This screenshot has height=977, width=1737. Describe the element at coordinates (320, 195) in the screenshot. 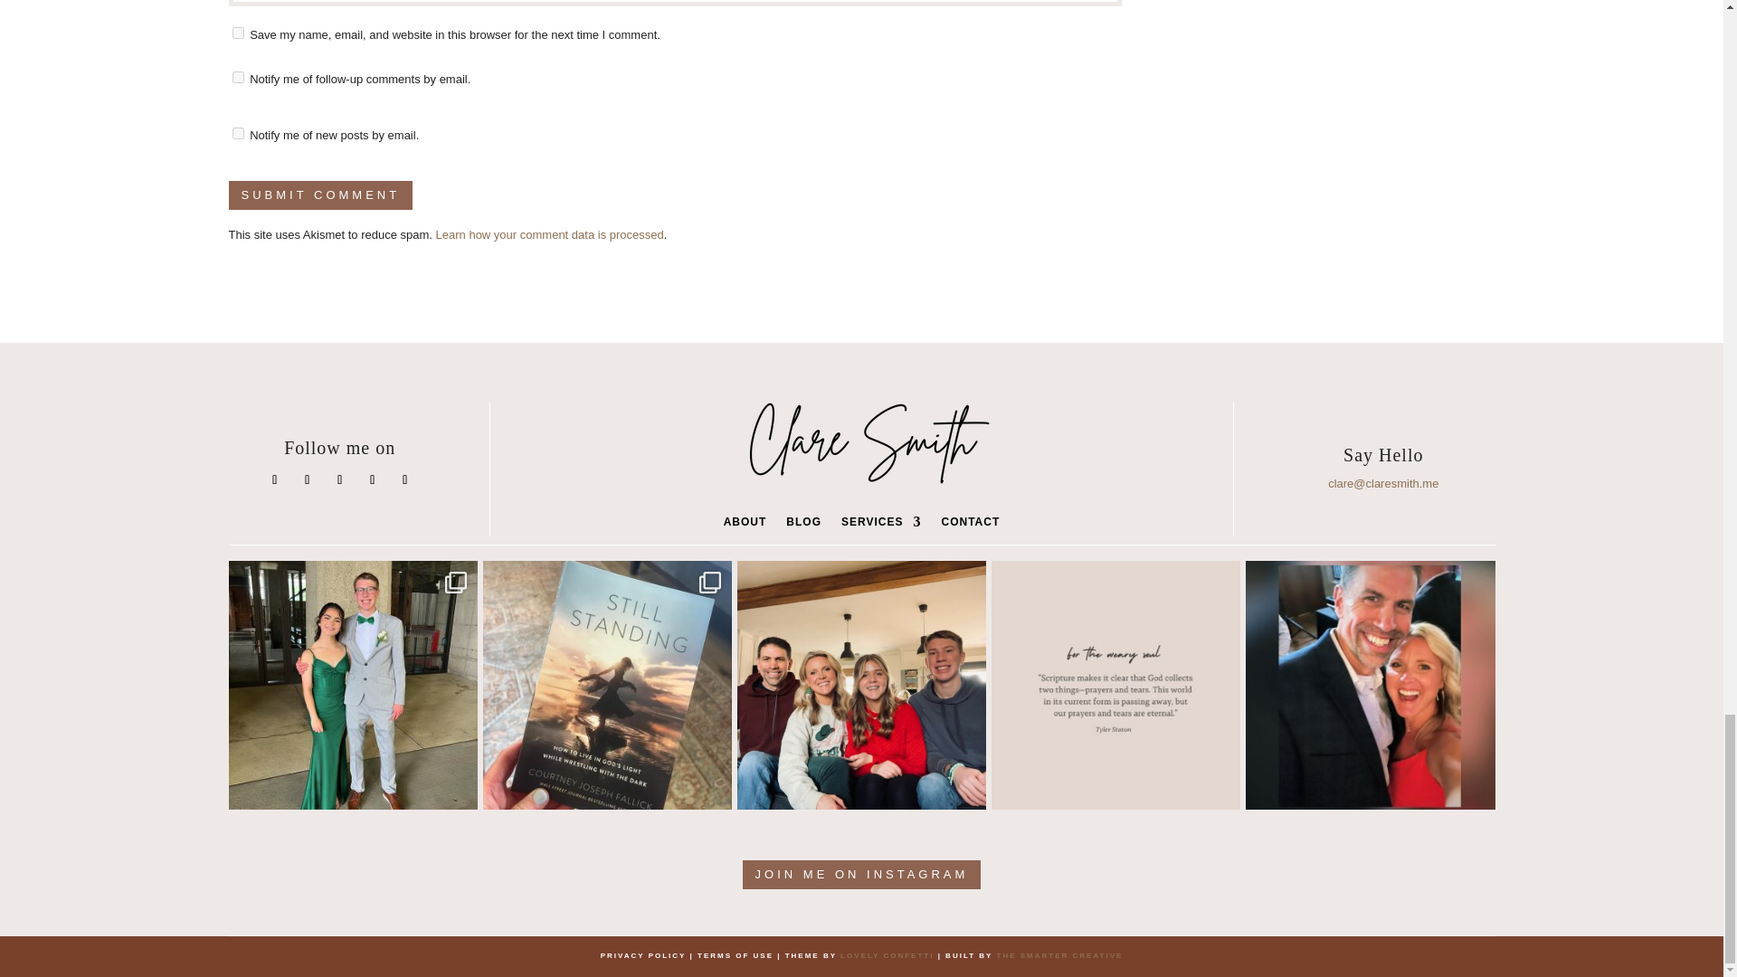

I see `Submit Comment` at that location.